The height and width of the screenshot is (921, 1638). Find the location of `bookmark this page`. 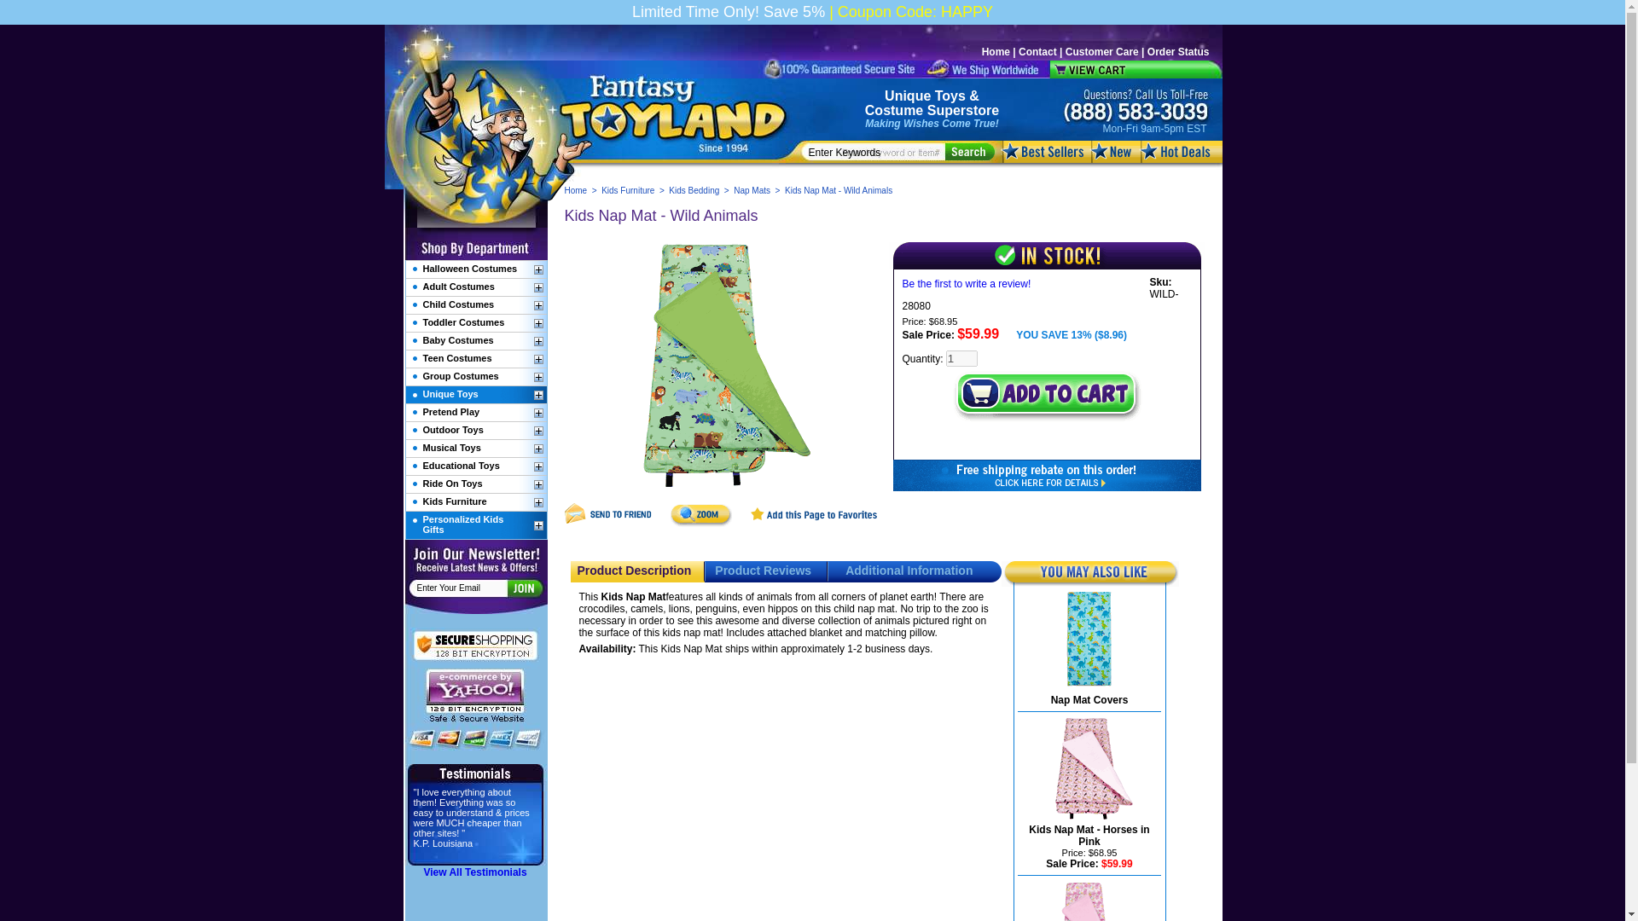

bookmark this page is located at coordinates (814, 524).